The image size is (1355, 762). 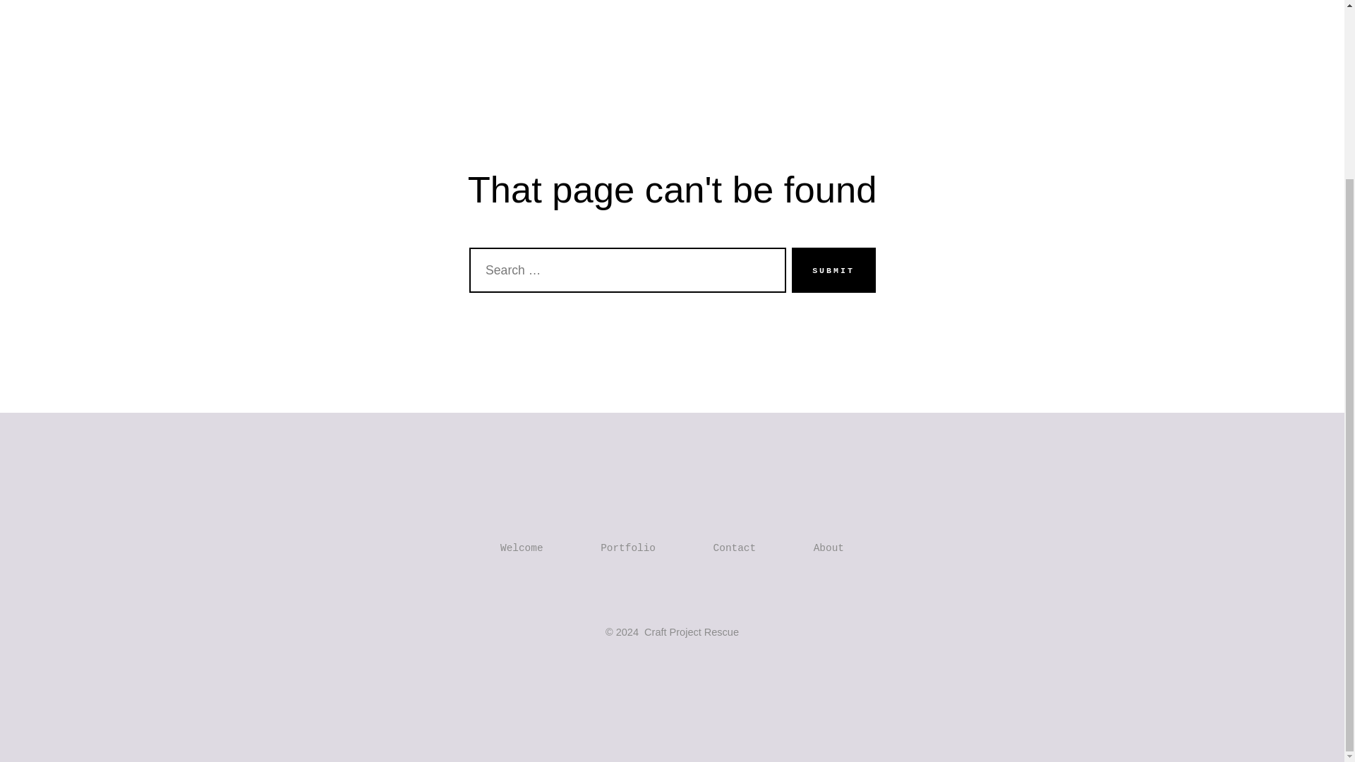 I want to click on Portfolio, so click(x=628, y=548).